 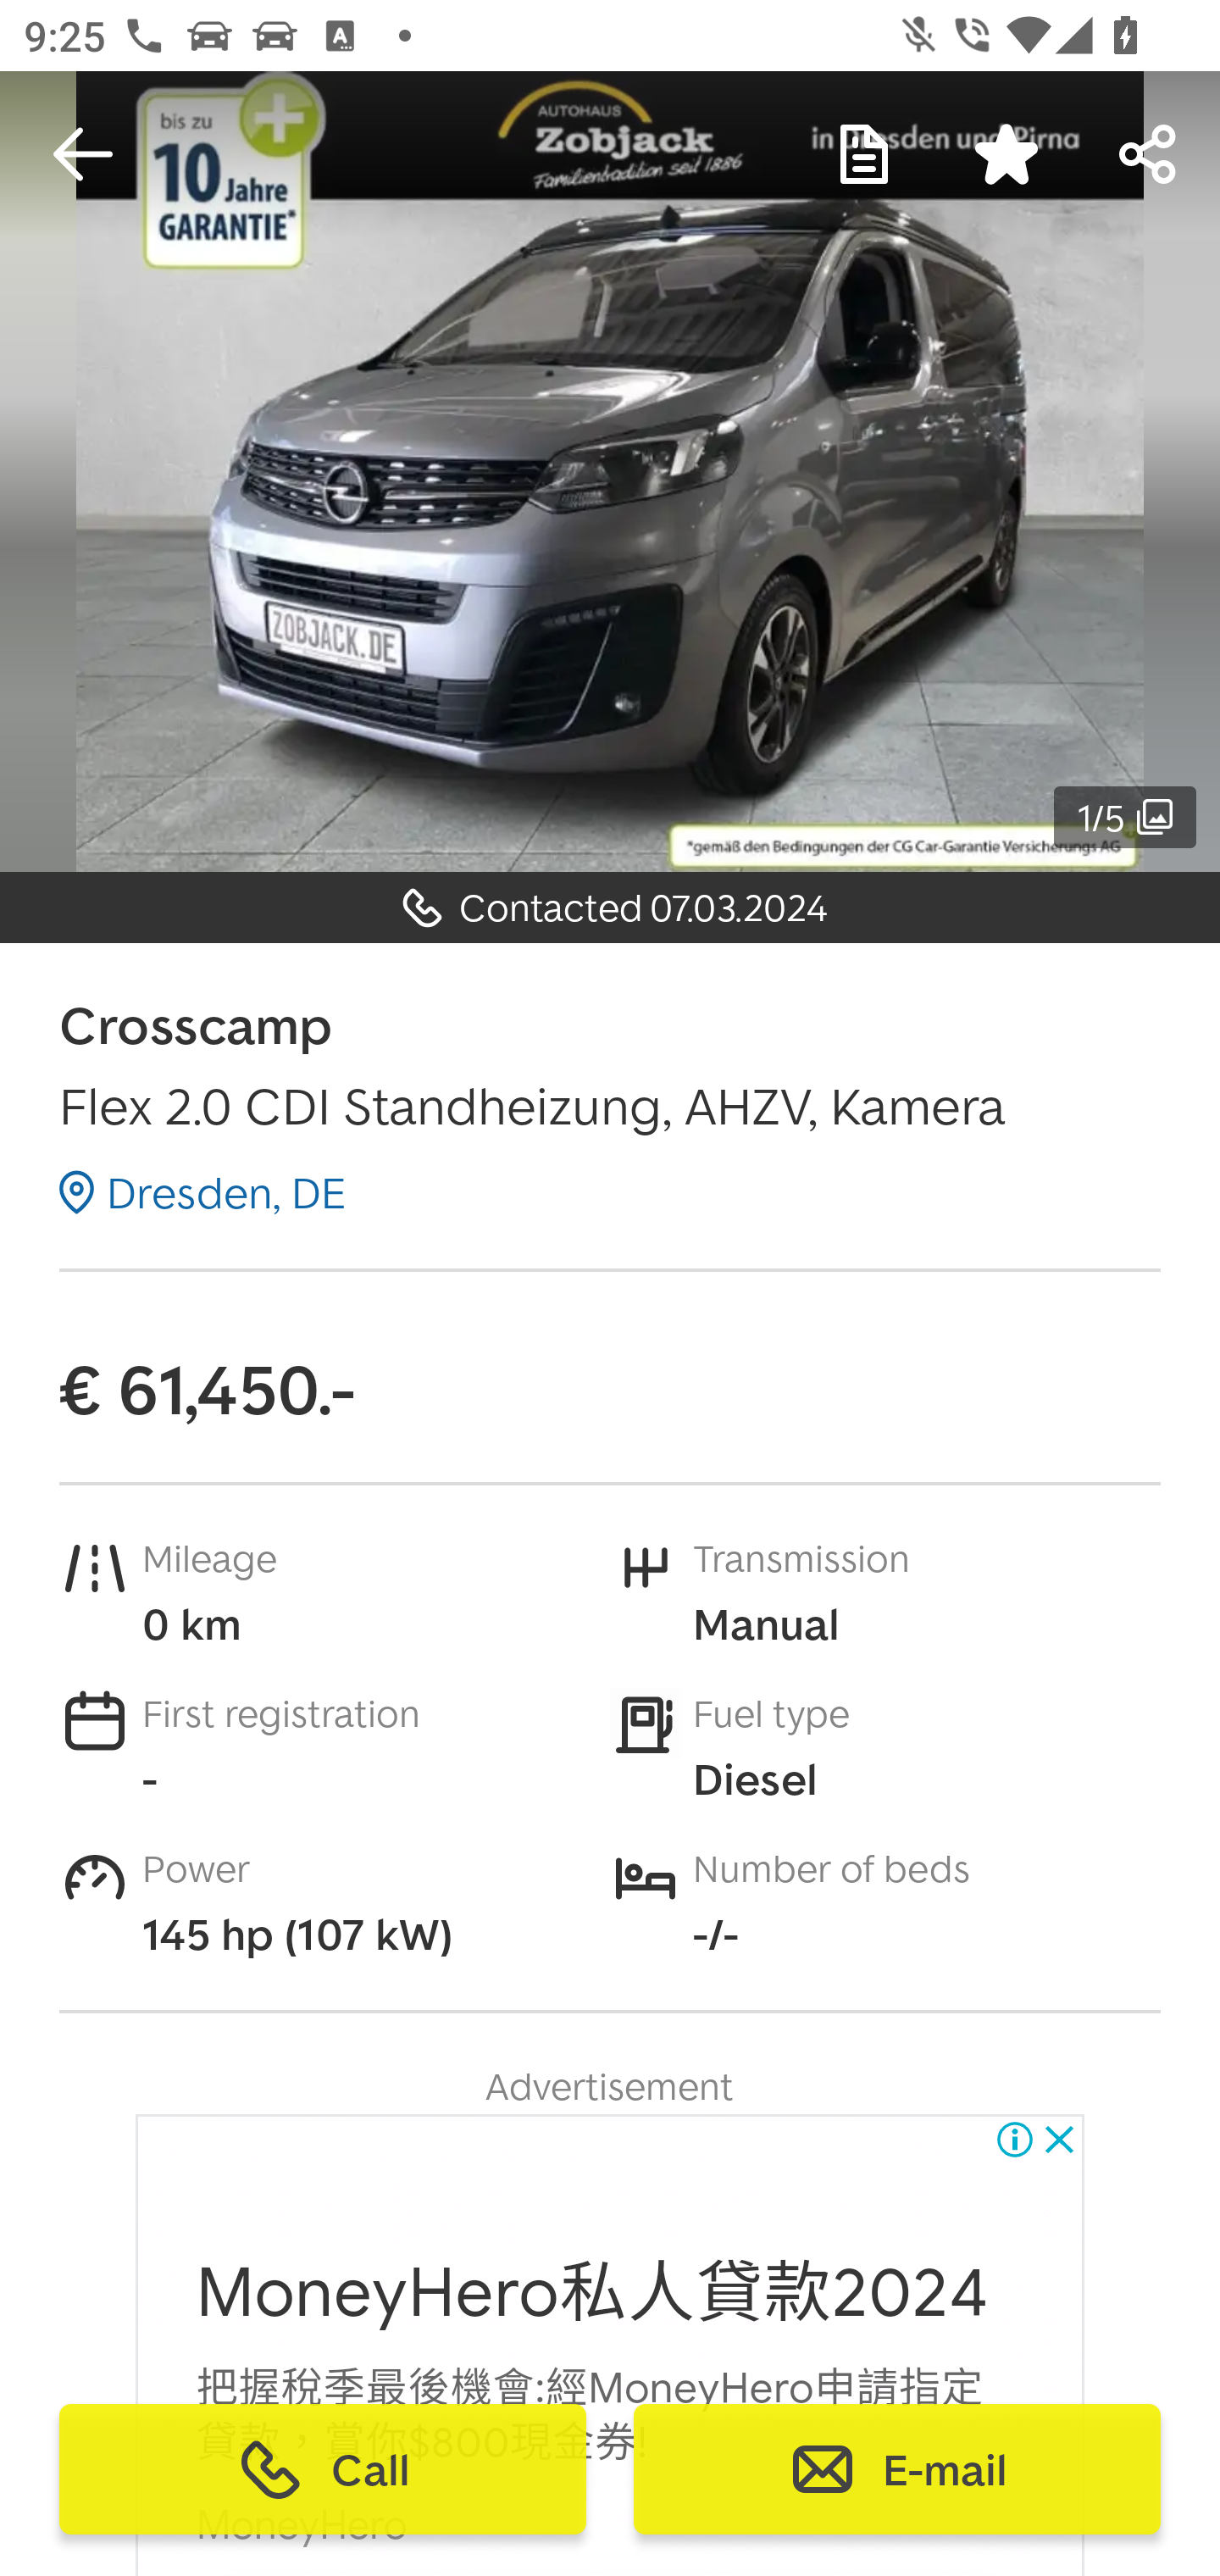 What do you see at coordinates (83, 154) in the screenshot?
I see `Navigate up` at bounding box center [83, 154].